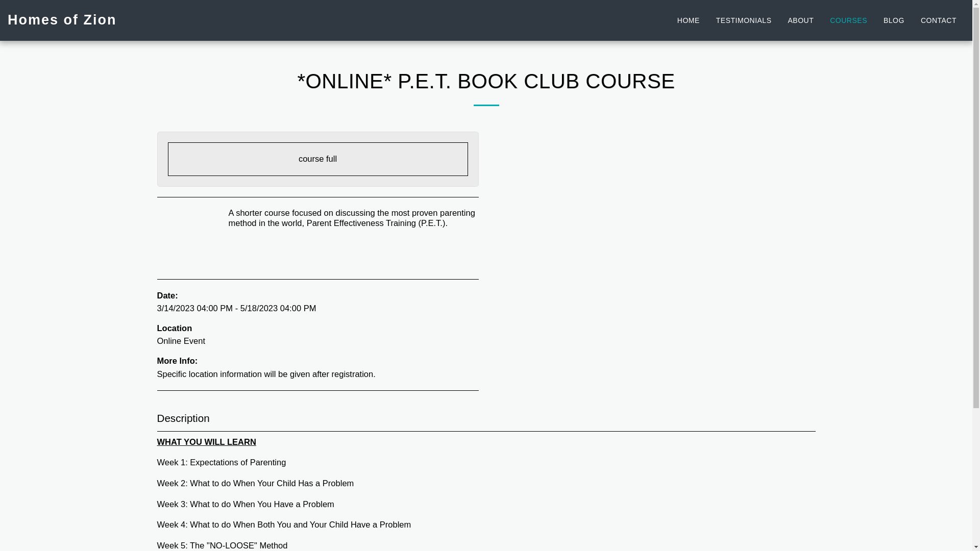 The image size is (980, 551). I want to click on CONTACT, so click(939, 20).